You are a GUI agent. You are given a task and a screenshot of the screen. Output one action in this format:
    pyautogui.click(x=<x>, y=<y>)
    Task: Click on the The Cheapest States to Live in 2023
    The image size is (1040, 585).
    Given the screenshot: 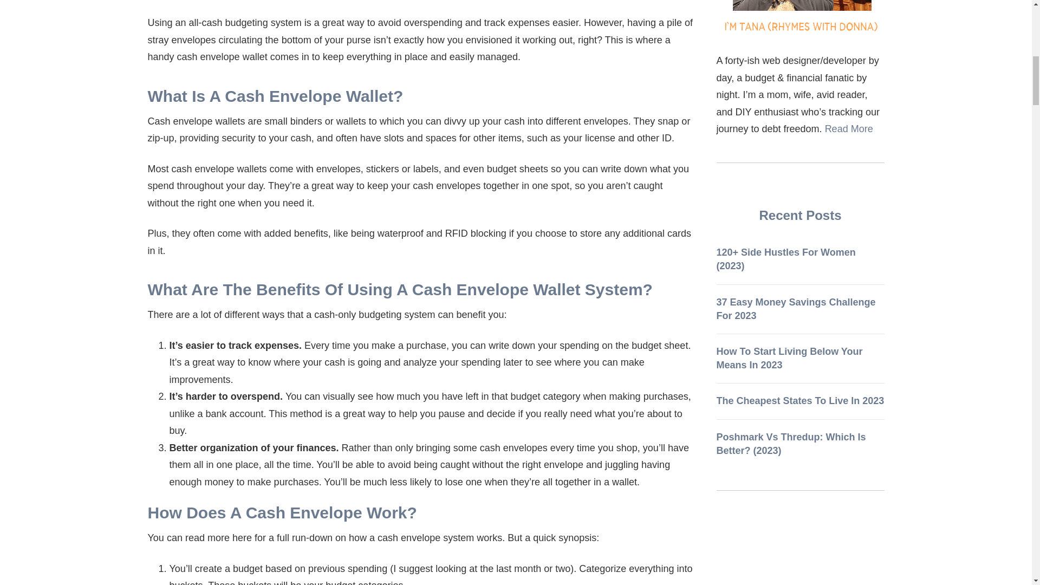 What is the action you would take?
    pyautogui.click(x=800, y=401)
    